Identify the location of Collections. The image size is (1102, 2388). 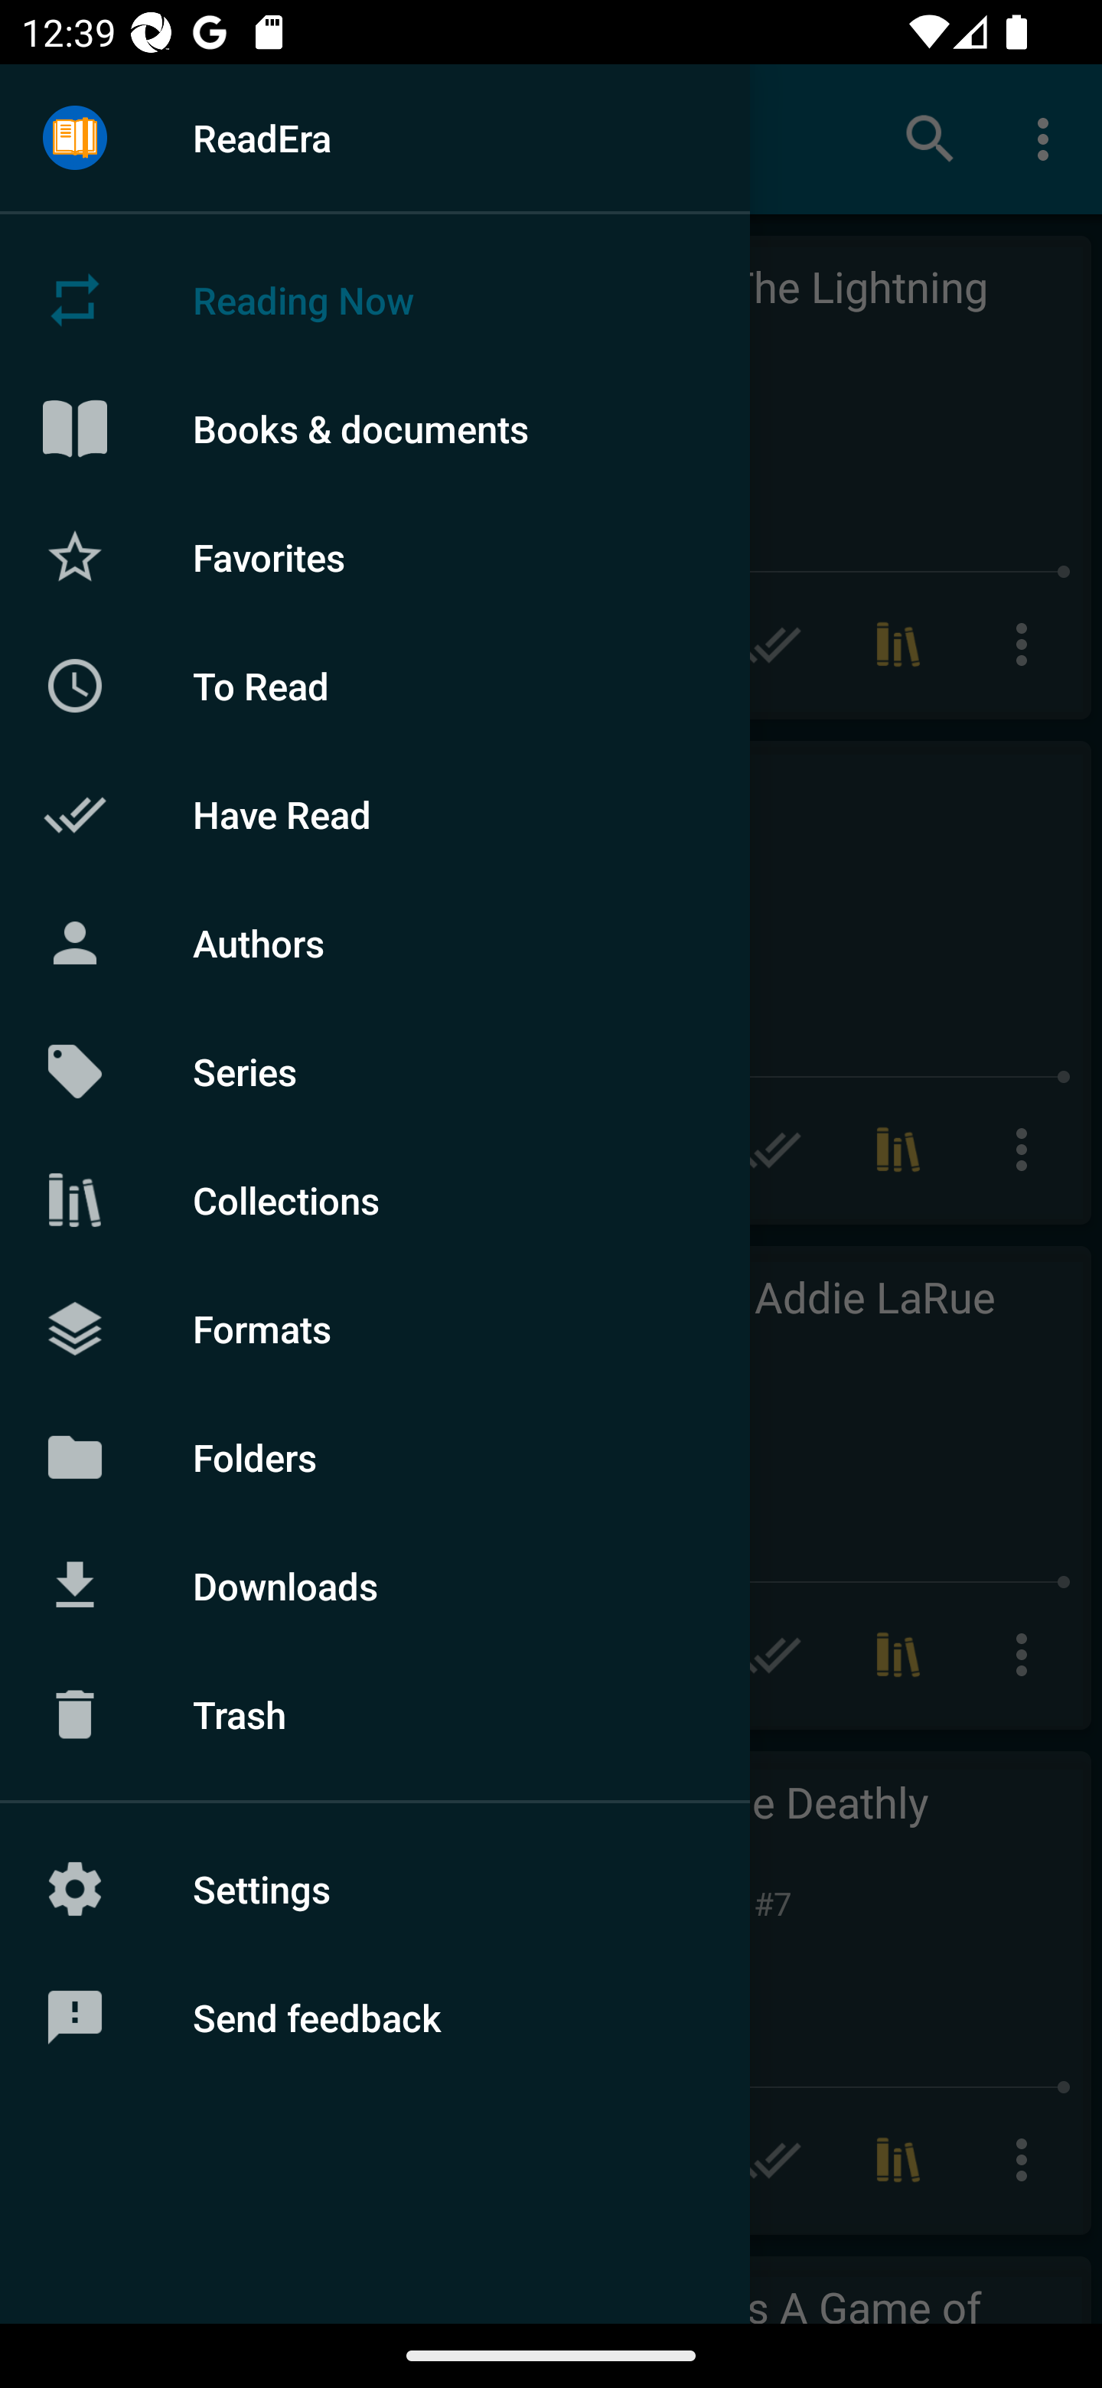
(375, 1200).